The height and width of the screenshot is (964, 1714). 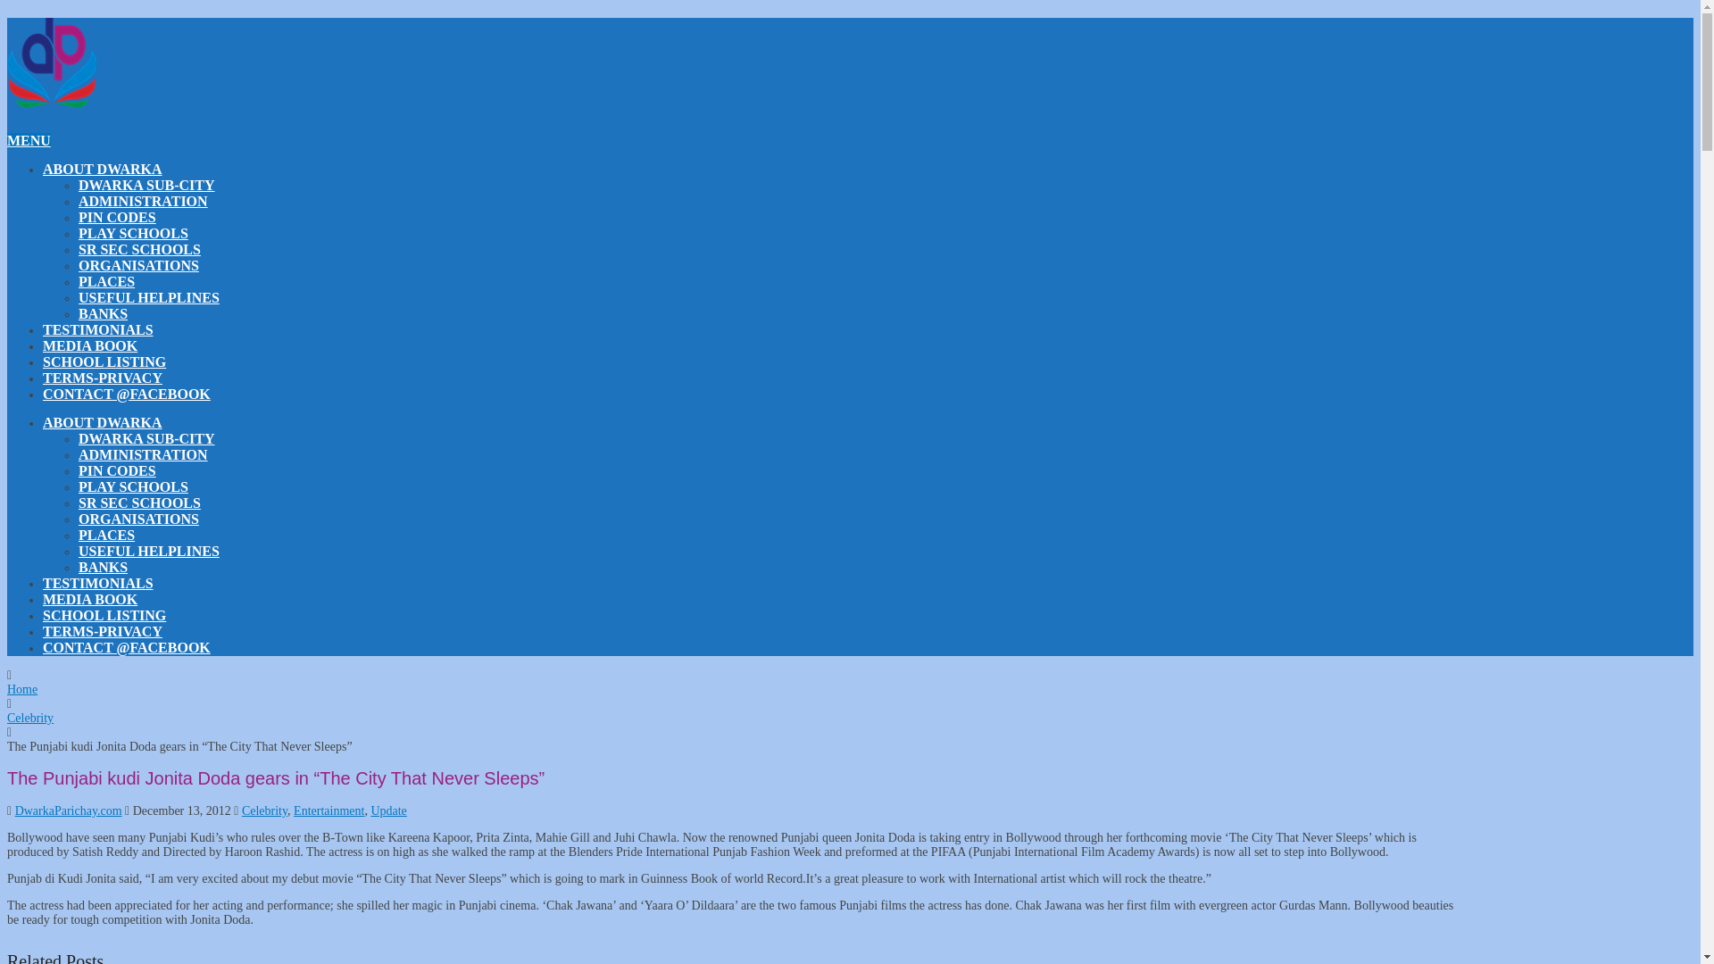 What do you see at coordinates (387, 810) in the screenshot?
I see `View all posts in Update` at bounding box center [387, 810].